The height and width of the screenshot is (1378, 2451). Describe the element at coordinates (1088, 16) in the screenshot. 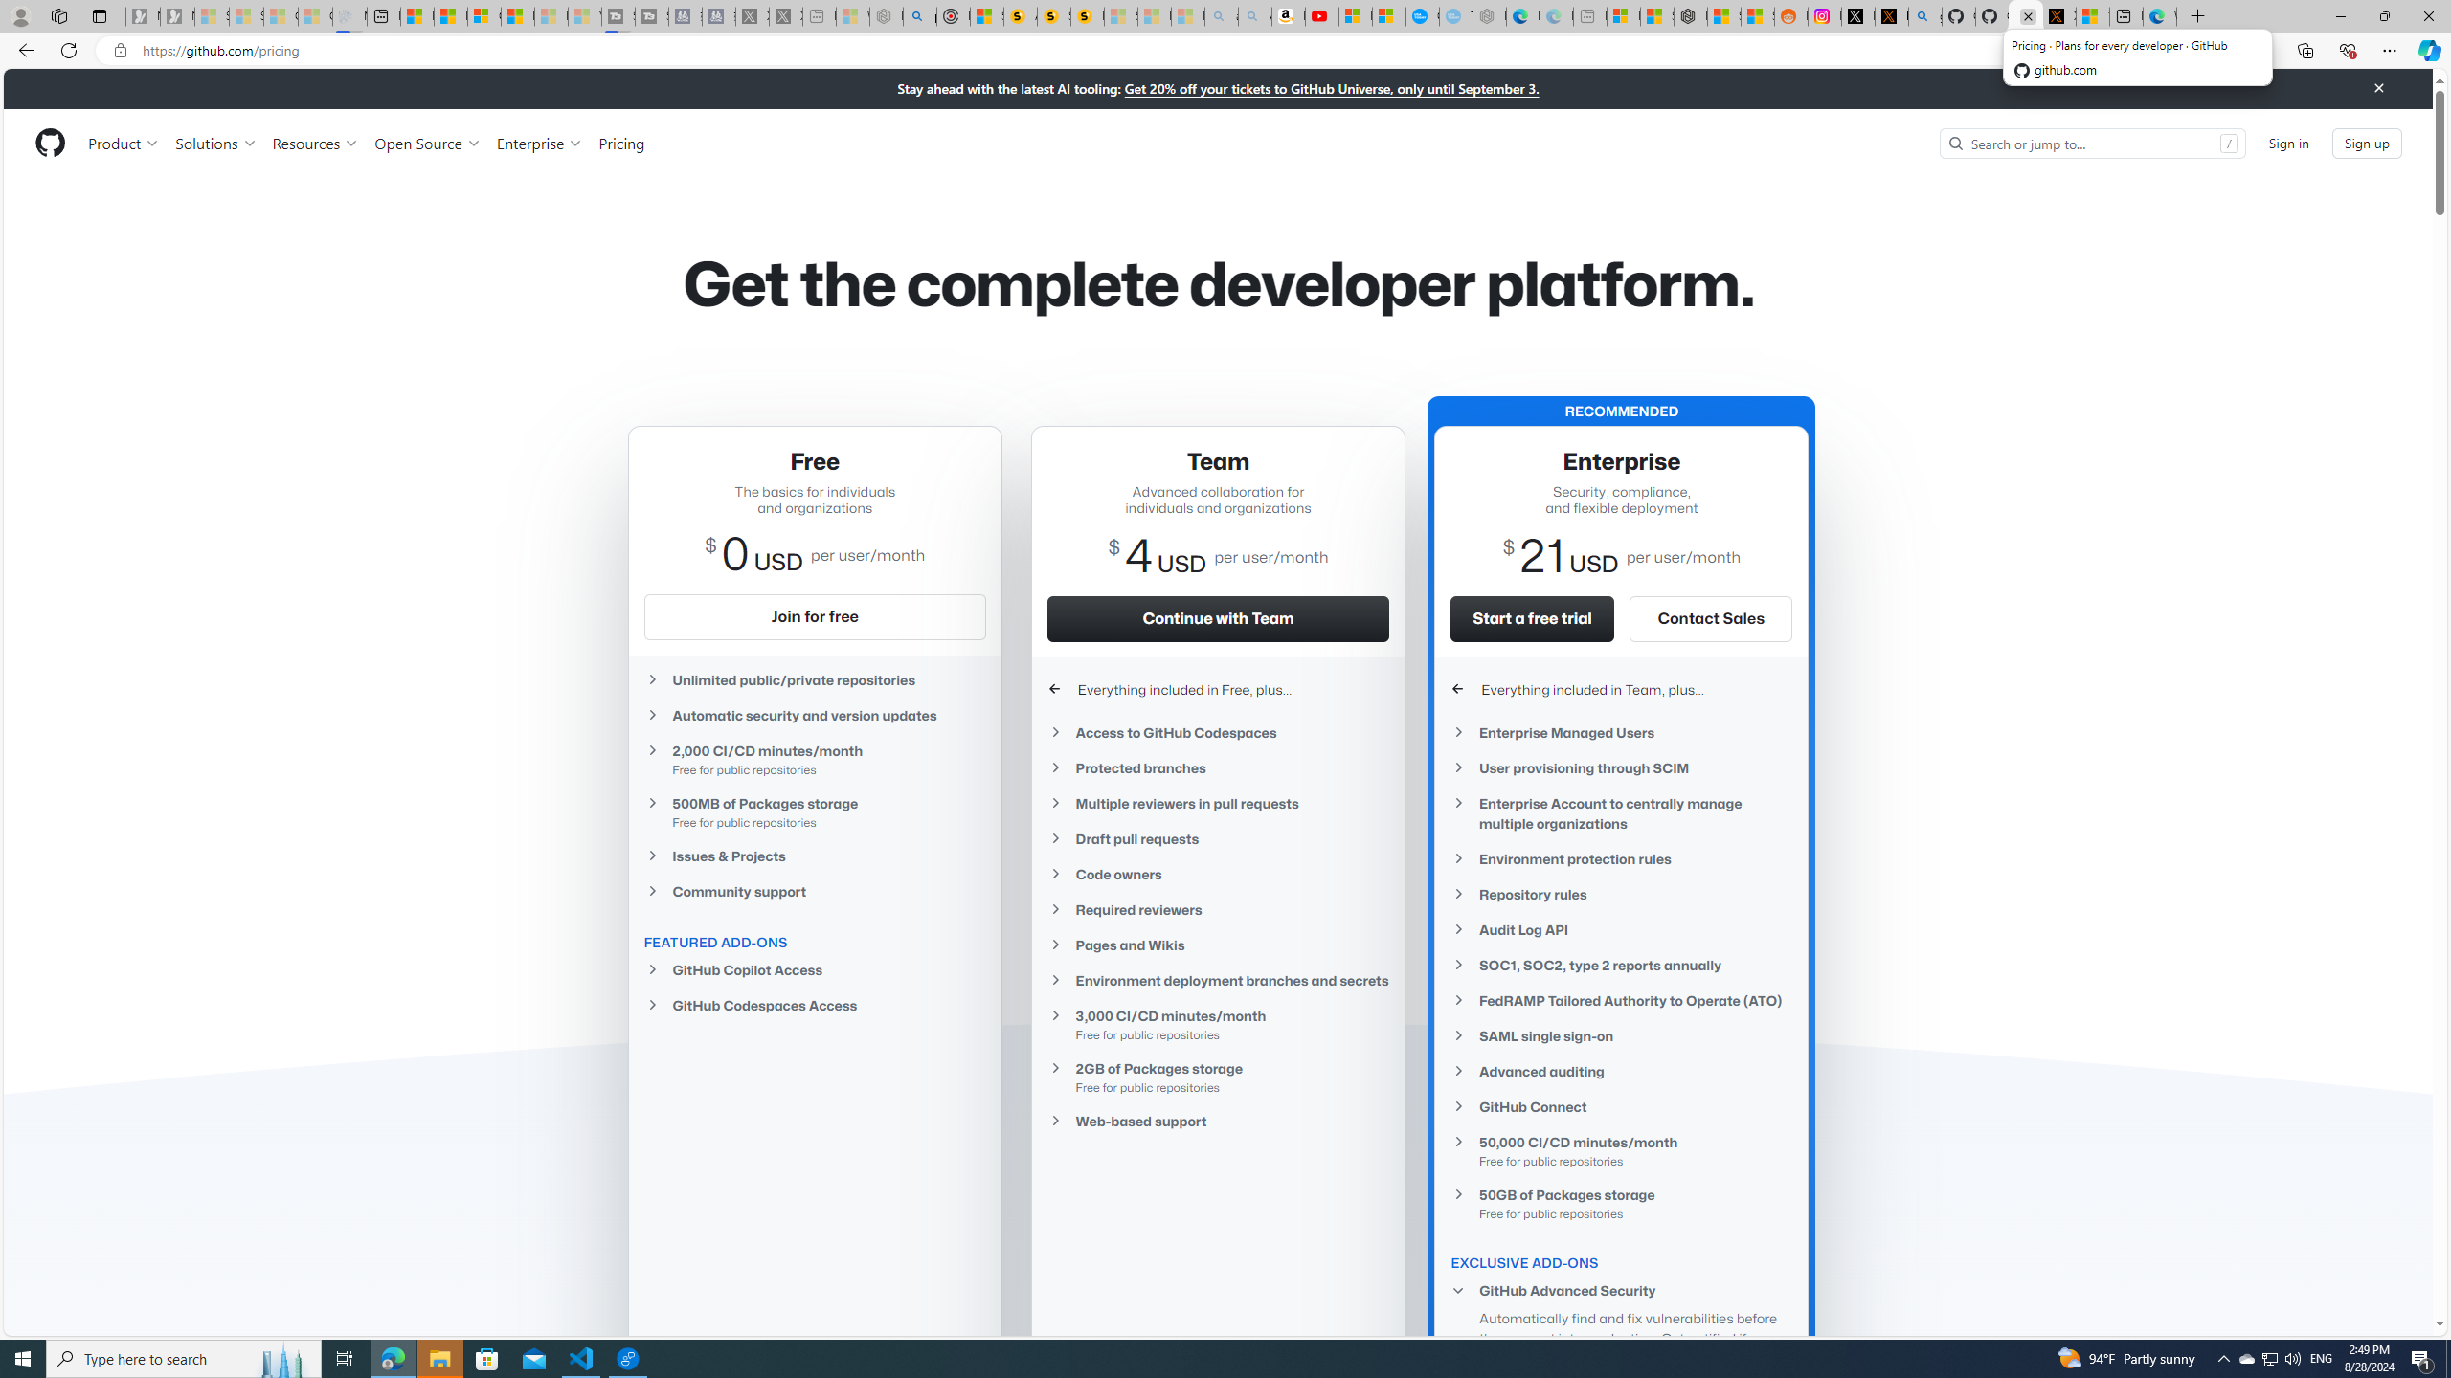

I see `Michelle Starr, Senior Journalist at ScienceAlert` at that location.